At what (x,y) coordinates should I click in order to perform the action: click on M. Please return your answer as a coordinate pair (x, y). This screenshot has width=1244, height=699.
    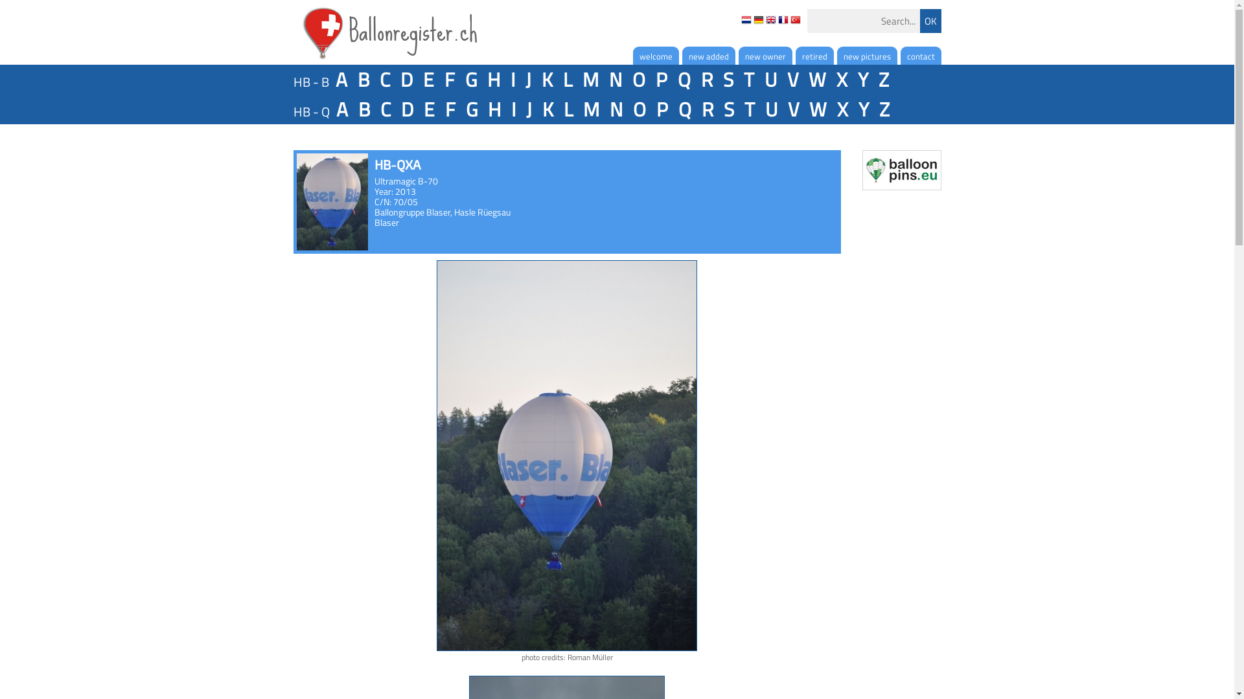
    Looking at the image, I should click on (590, 80).